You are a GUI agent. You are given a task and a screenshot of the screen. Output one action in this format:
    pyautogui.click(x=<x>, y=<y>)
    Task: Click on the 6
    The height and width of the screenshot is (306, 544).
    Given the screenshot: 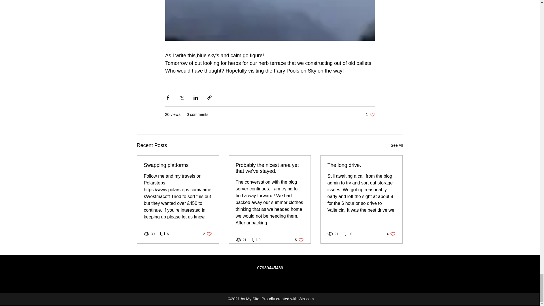 What is the action you would take?
    pyautogui.click(x=178, y=165)
    